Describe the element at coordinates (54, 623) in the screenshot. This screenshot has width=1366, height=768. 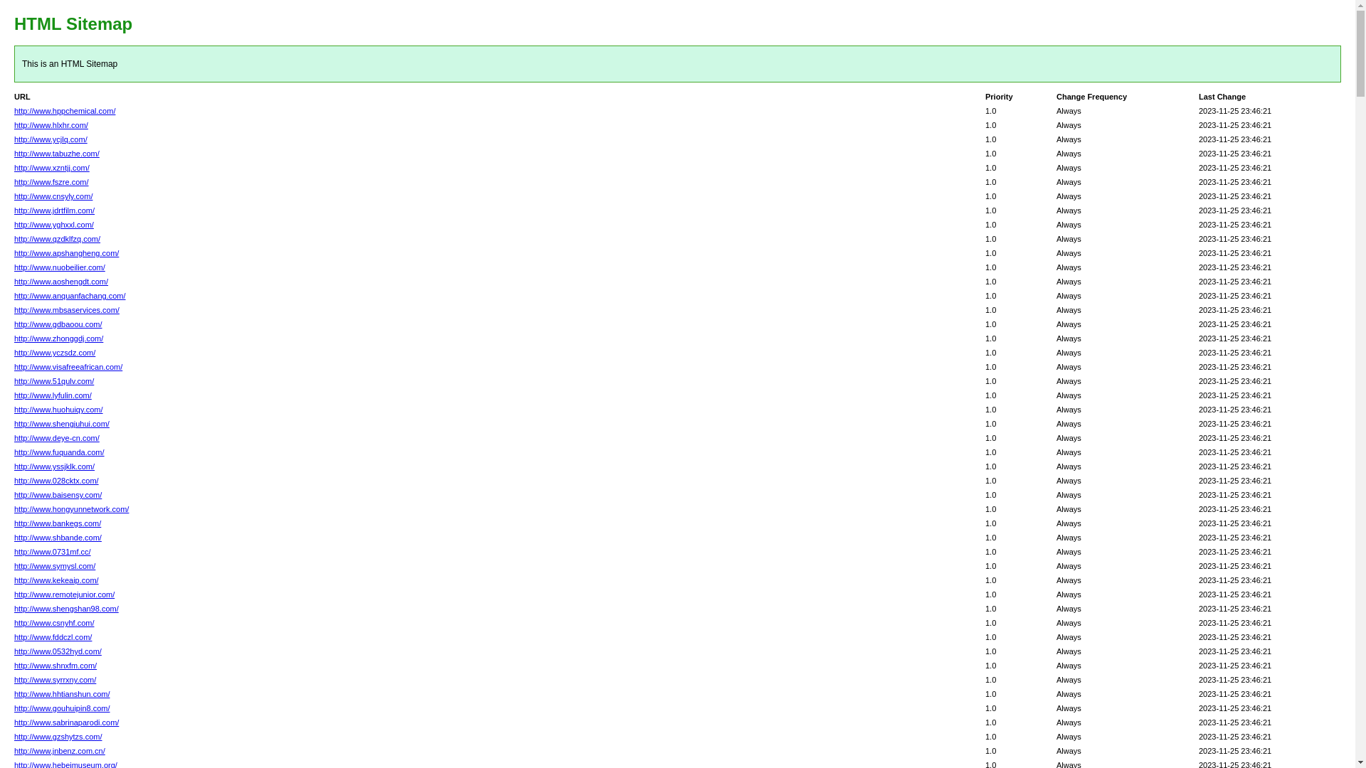
I see `http://www.csnyhf.com/` at that location.